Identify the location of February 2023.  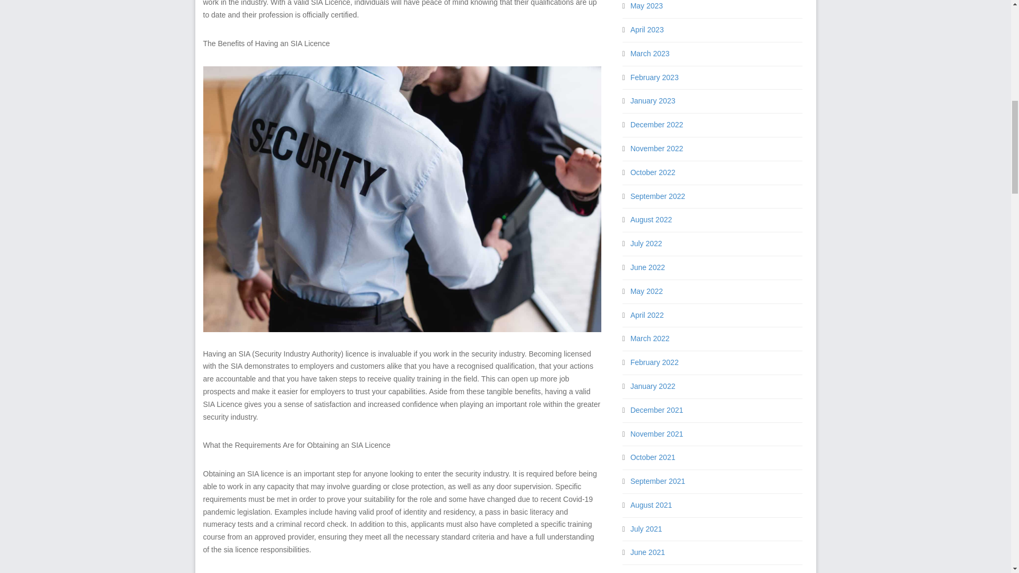
(654, 77).